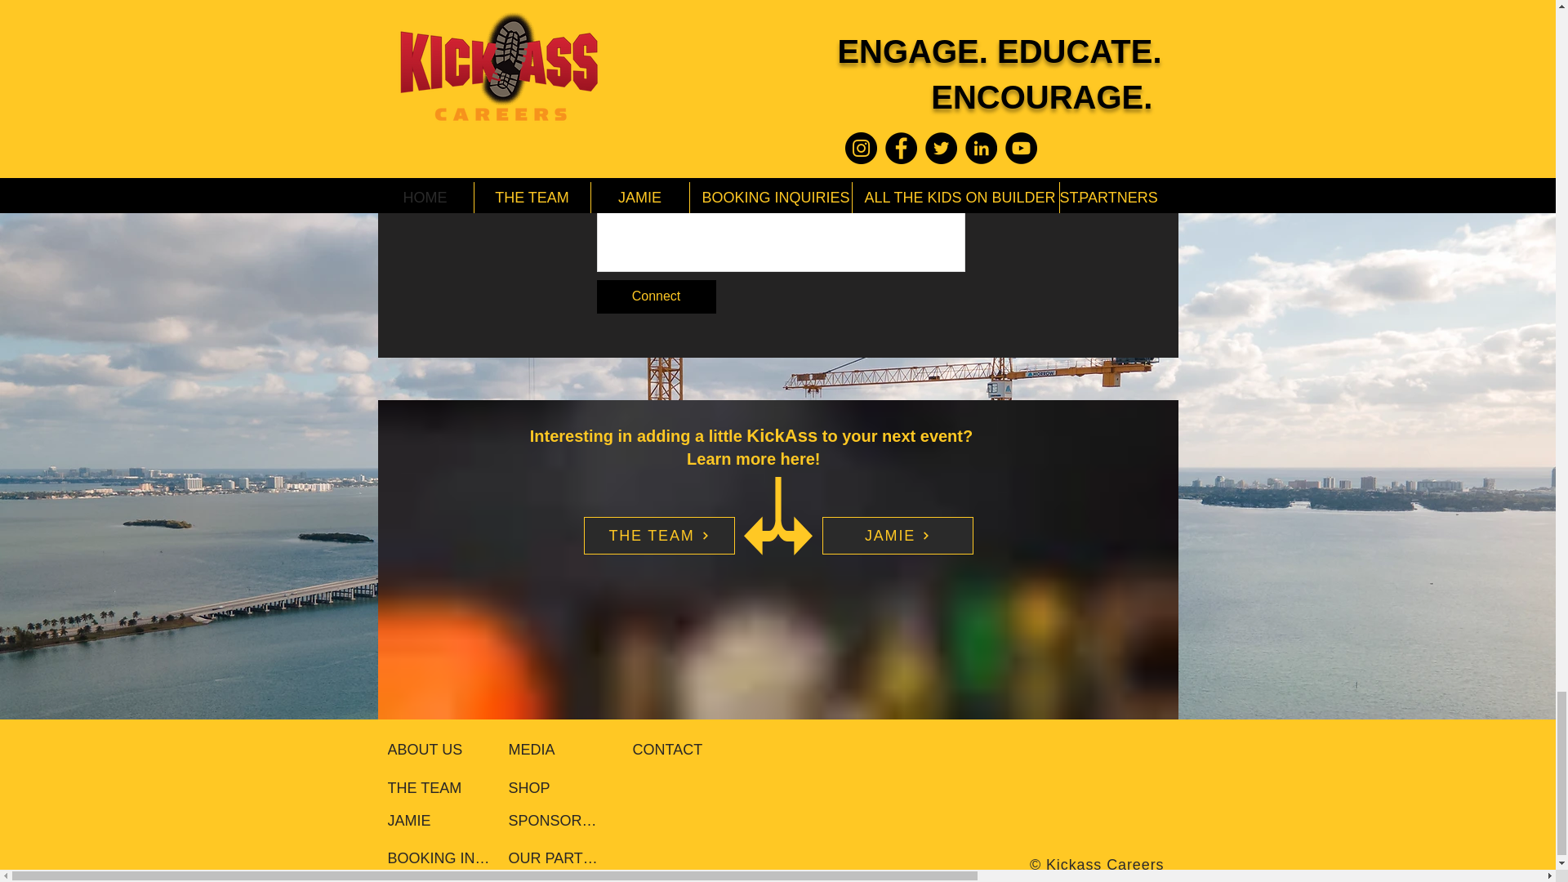 The height and width of the screenshot is (882, 1568). Describe the element at coordinates (565, 750) in the screenshot. I see `MEDIA` at that location.